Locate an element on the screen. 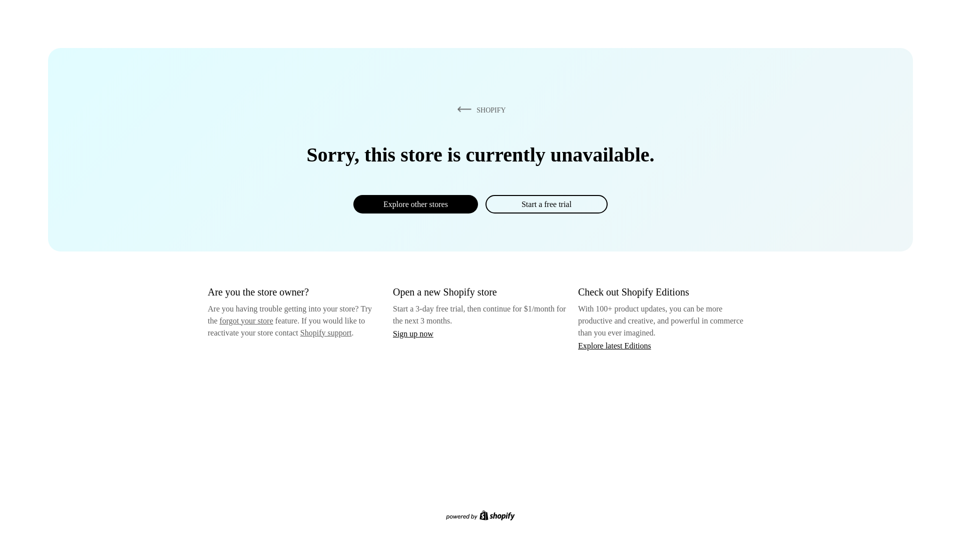  SHOPIFY is located at coordinates (479, 109).